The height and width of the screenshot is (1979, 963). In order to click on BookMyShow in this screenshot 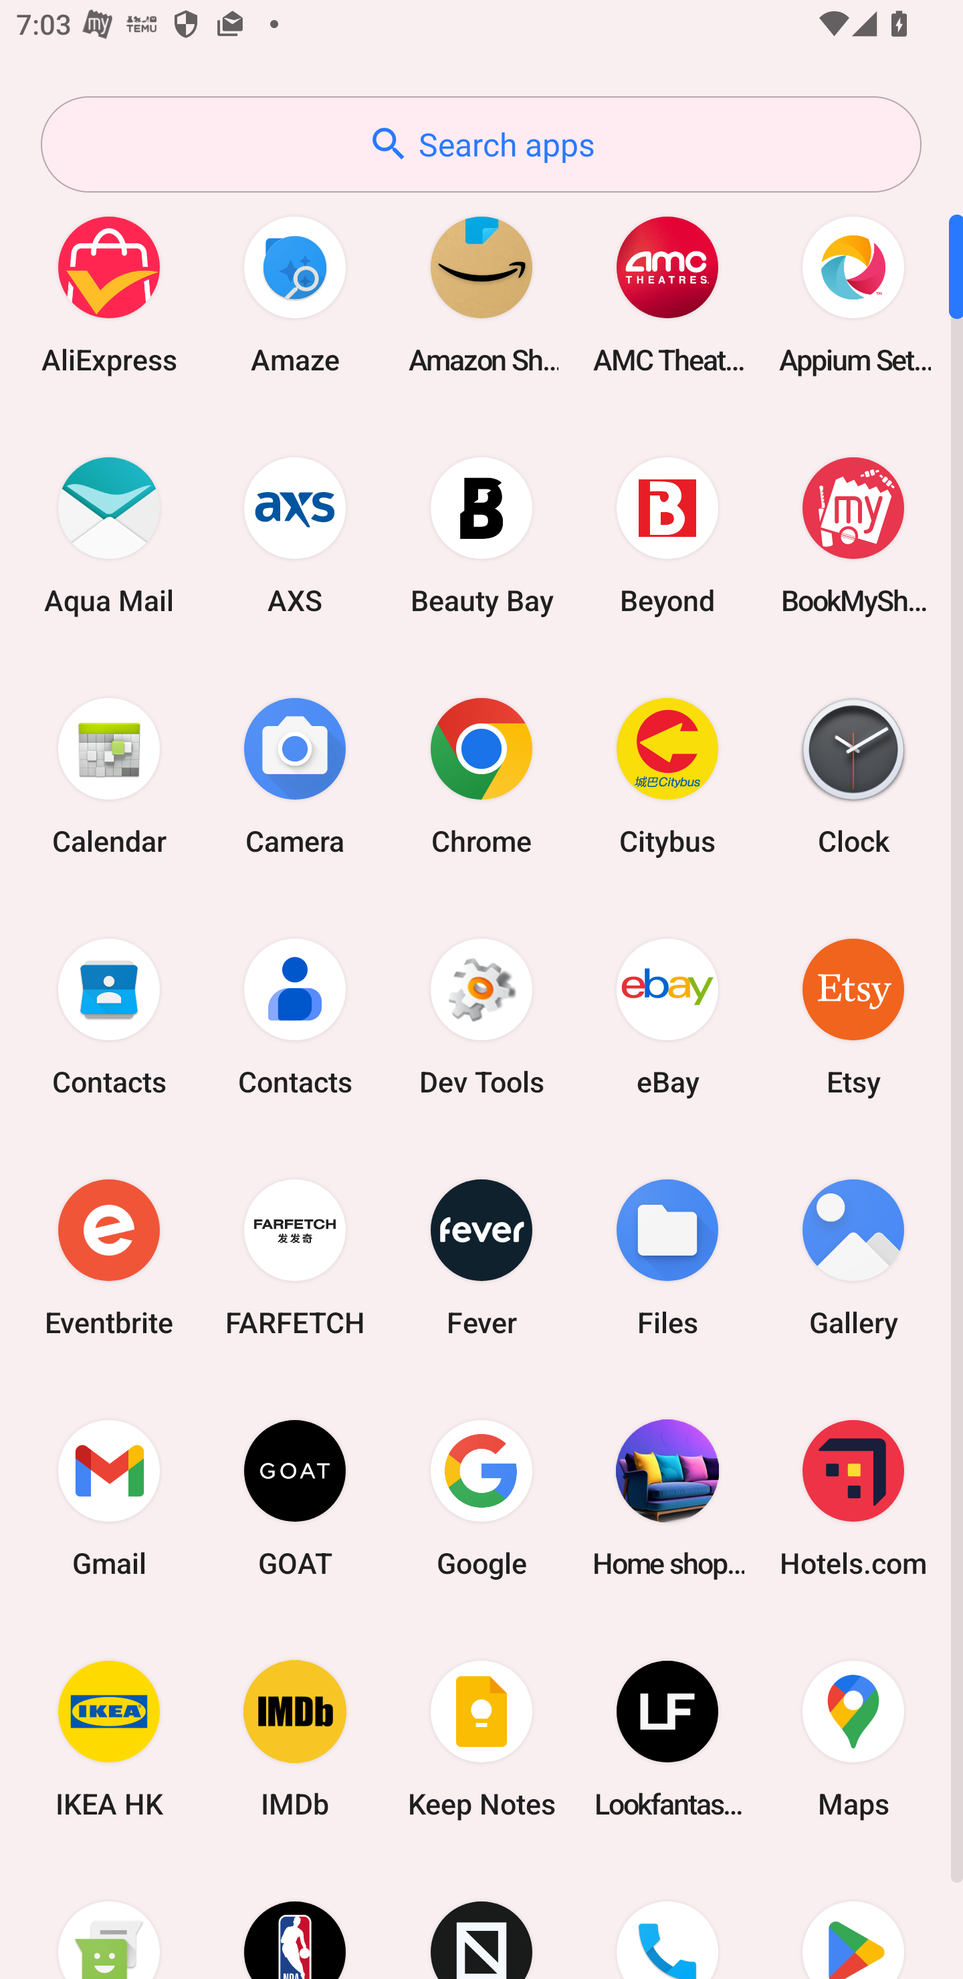, I will do `click(853, 535)`.